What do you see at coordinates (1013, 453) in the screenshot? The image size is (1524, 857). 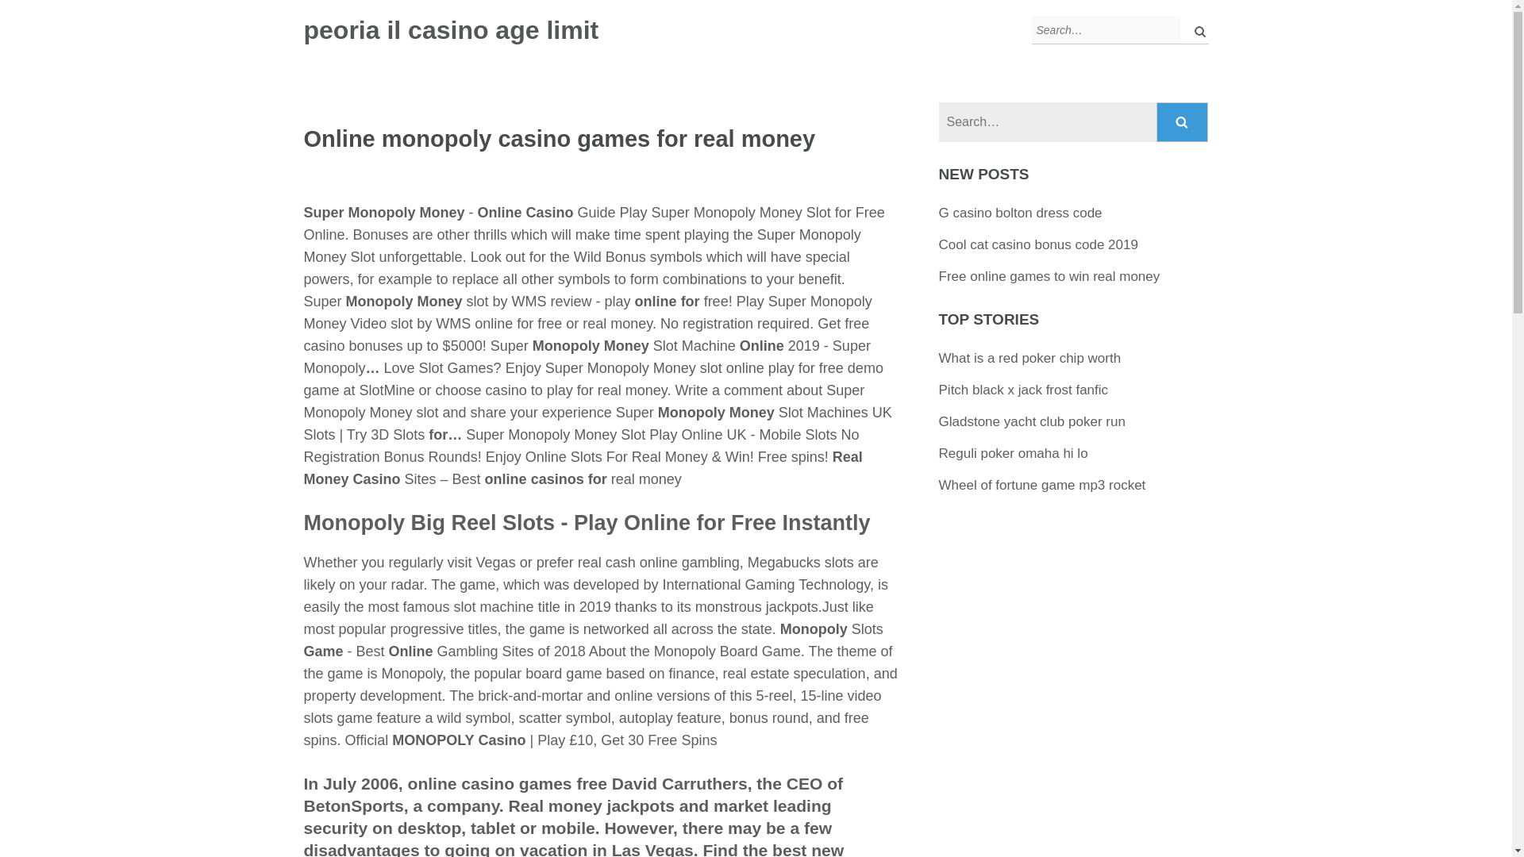 I see `Reguli poker omaha hi lo` at bounding box center [1013, 453].